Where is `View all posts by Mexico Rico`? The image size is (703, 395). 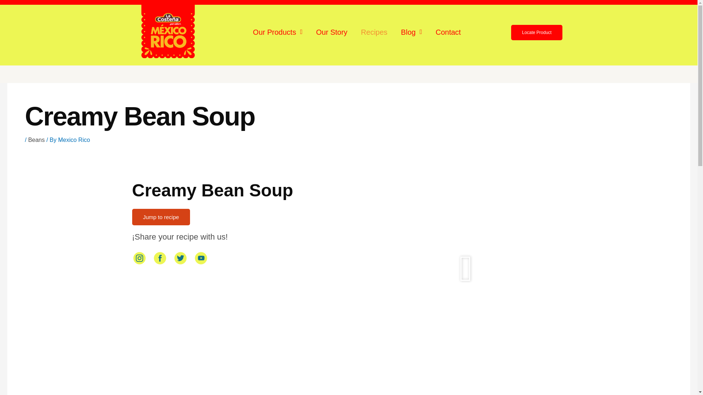 View all posts by Mexico Rico is located at coordinates (74, 140).